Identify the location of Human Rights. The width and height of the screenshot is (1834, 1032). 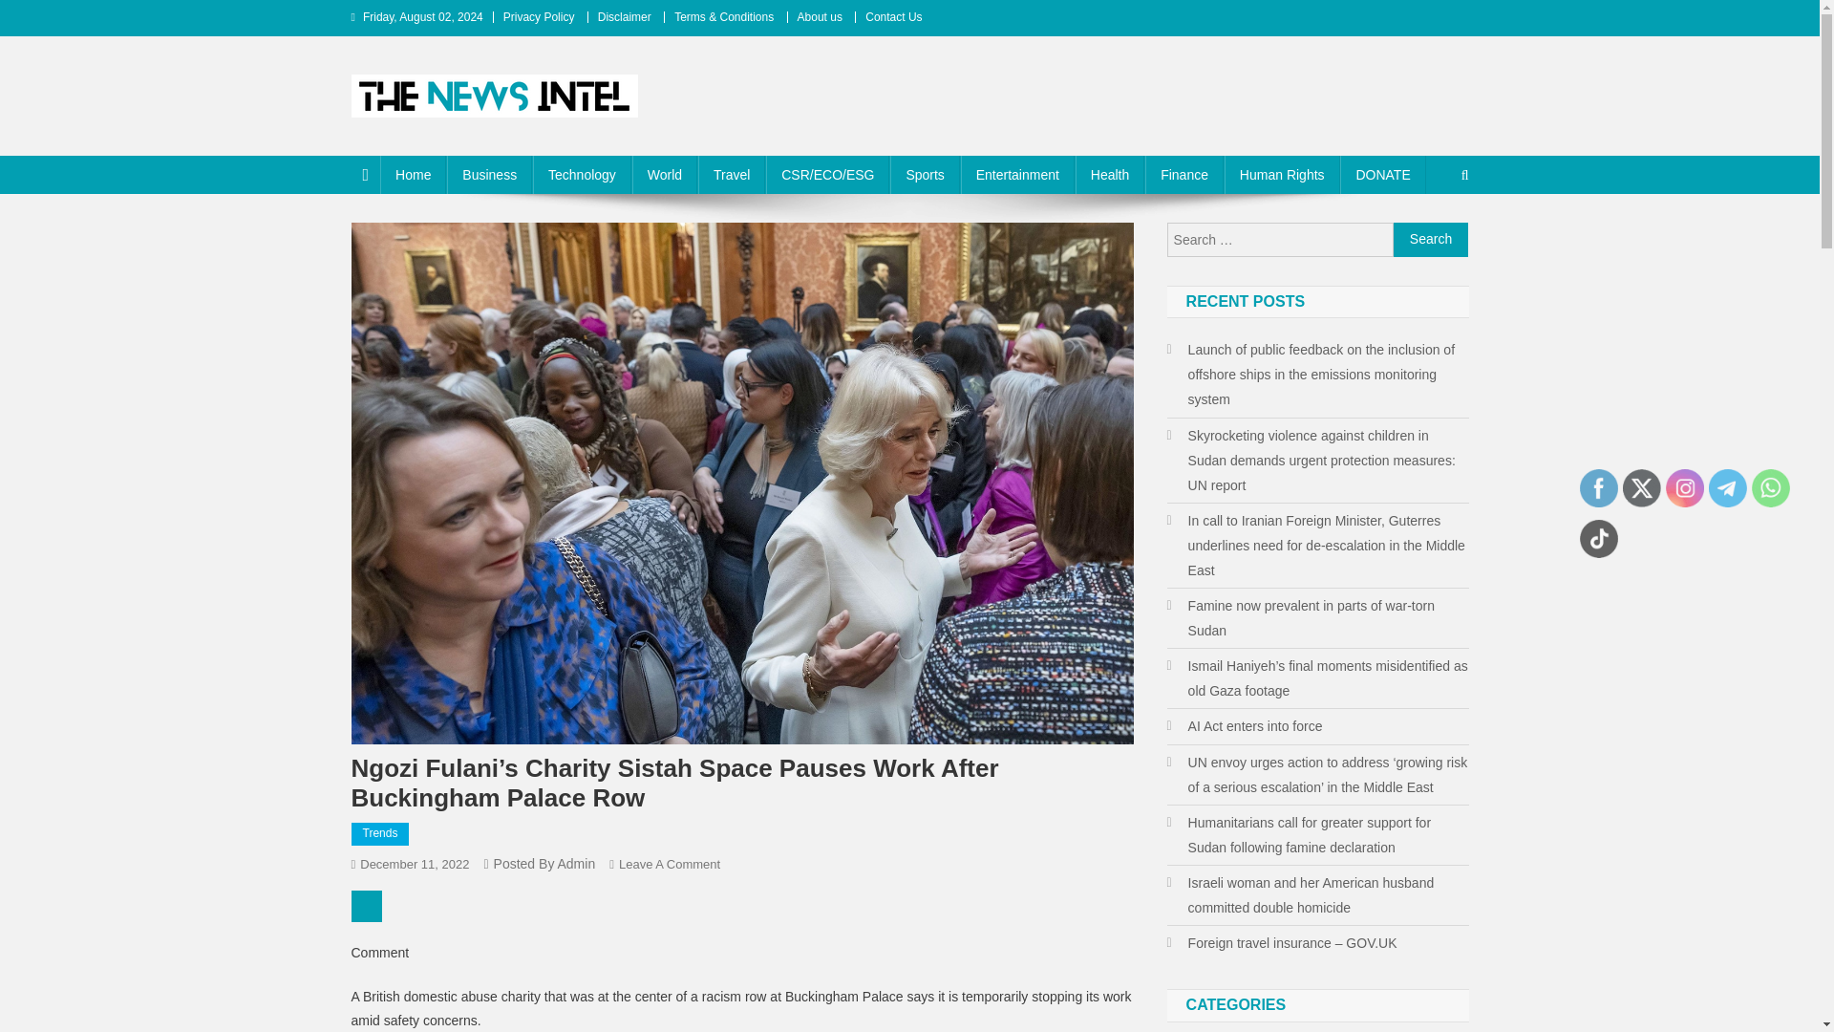
(1282, 175).